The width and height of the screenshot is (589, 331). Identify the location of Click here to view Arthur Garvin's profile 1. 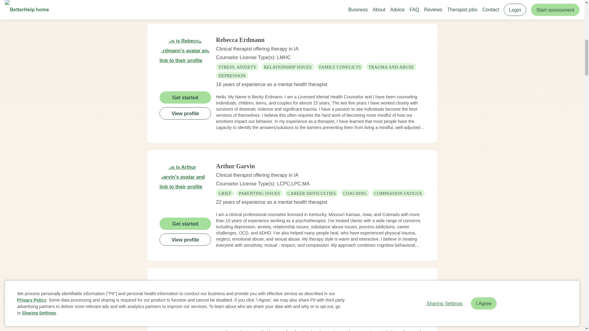
(185, 188).